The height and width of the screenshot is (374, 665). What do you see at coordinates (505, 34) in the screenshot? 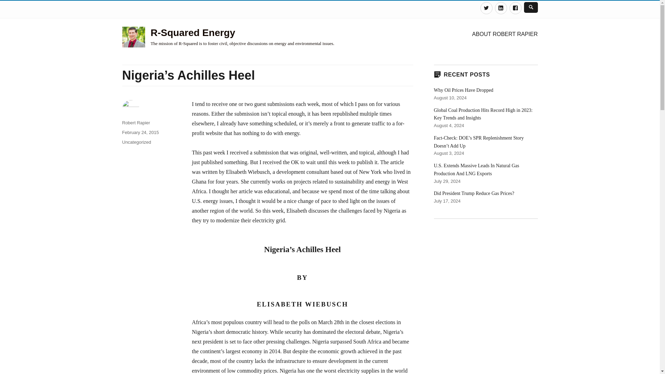
I see `ABOUT ROBERT RAPIER` at bounding box center [505, 34].